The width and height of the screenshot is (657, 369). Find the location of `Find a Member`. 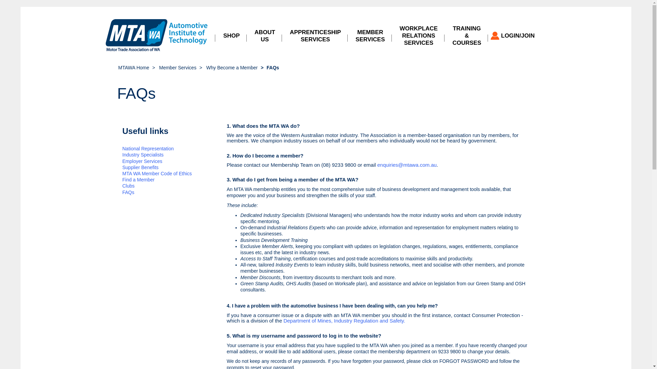

Find a Member is located at coordinates (139, 180).